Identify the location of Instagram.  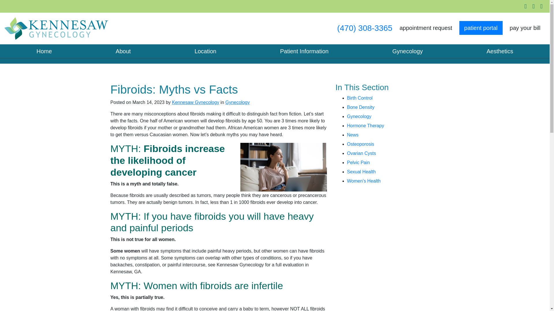
(533, 6).